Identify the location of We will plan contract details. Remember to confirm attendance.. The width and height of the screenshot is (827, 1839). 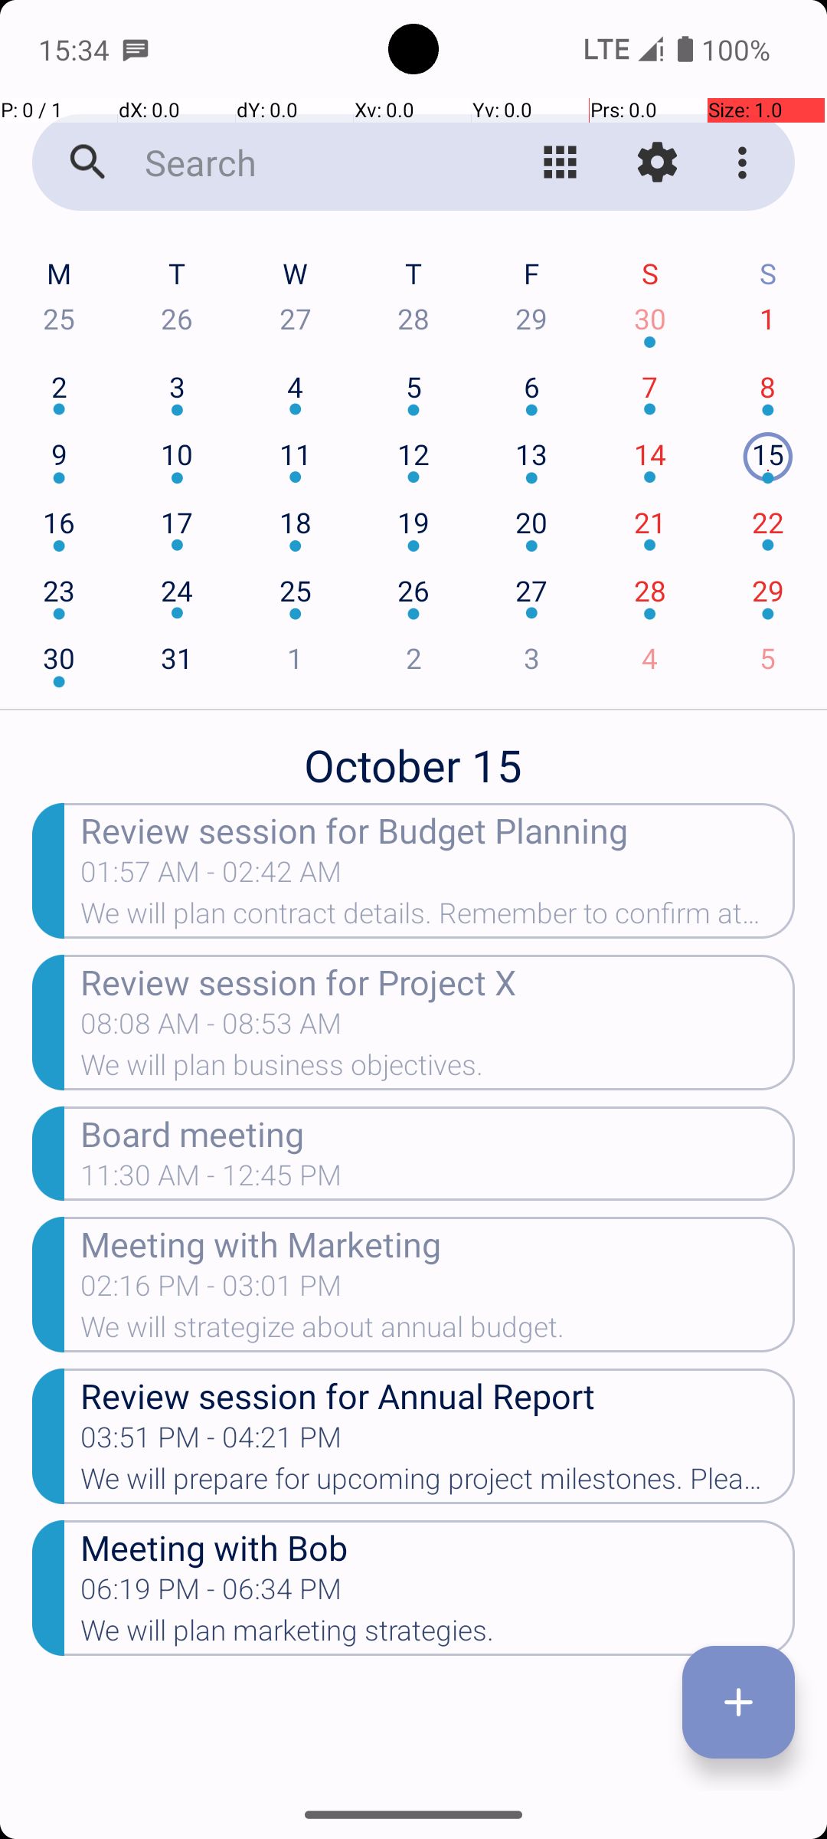
(438, 918).